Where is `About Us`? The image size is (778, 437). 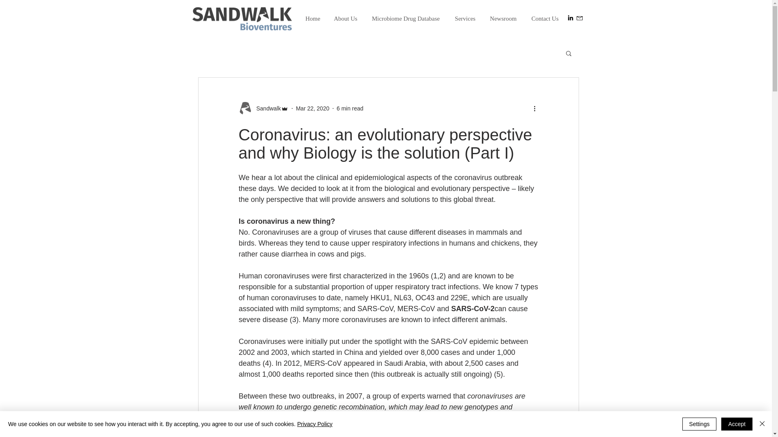
About Us is located at coordinates (346, 19).